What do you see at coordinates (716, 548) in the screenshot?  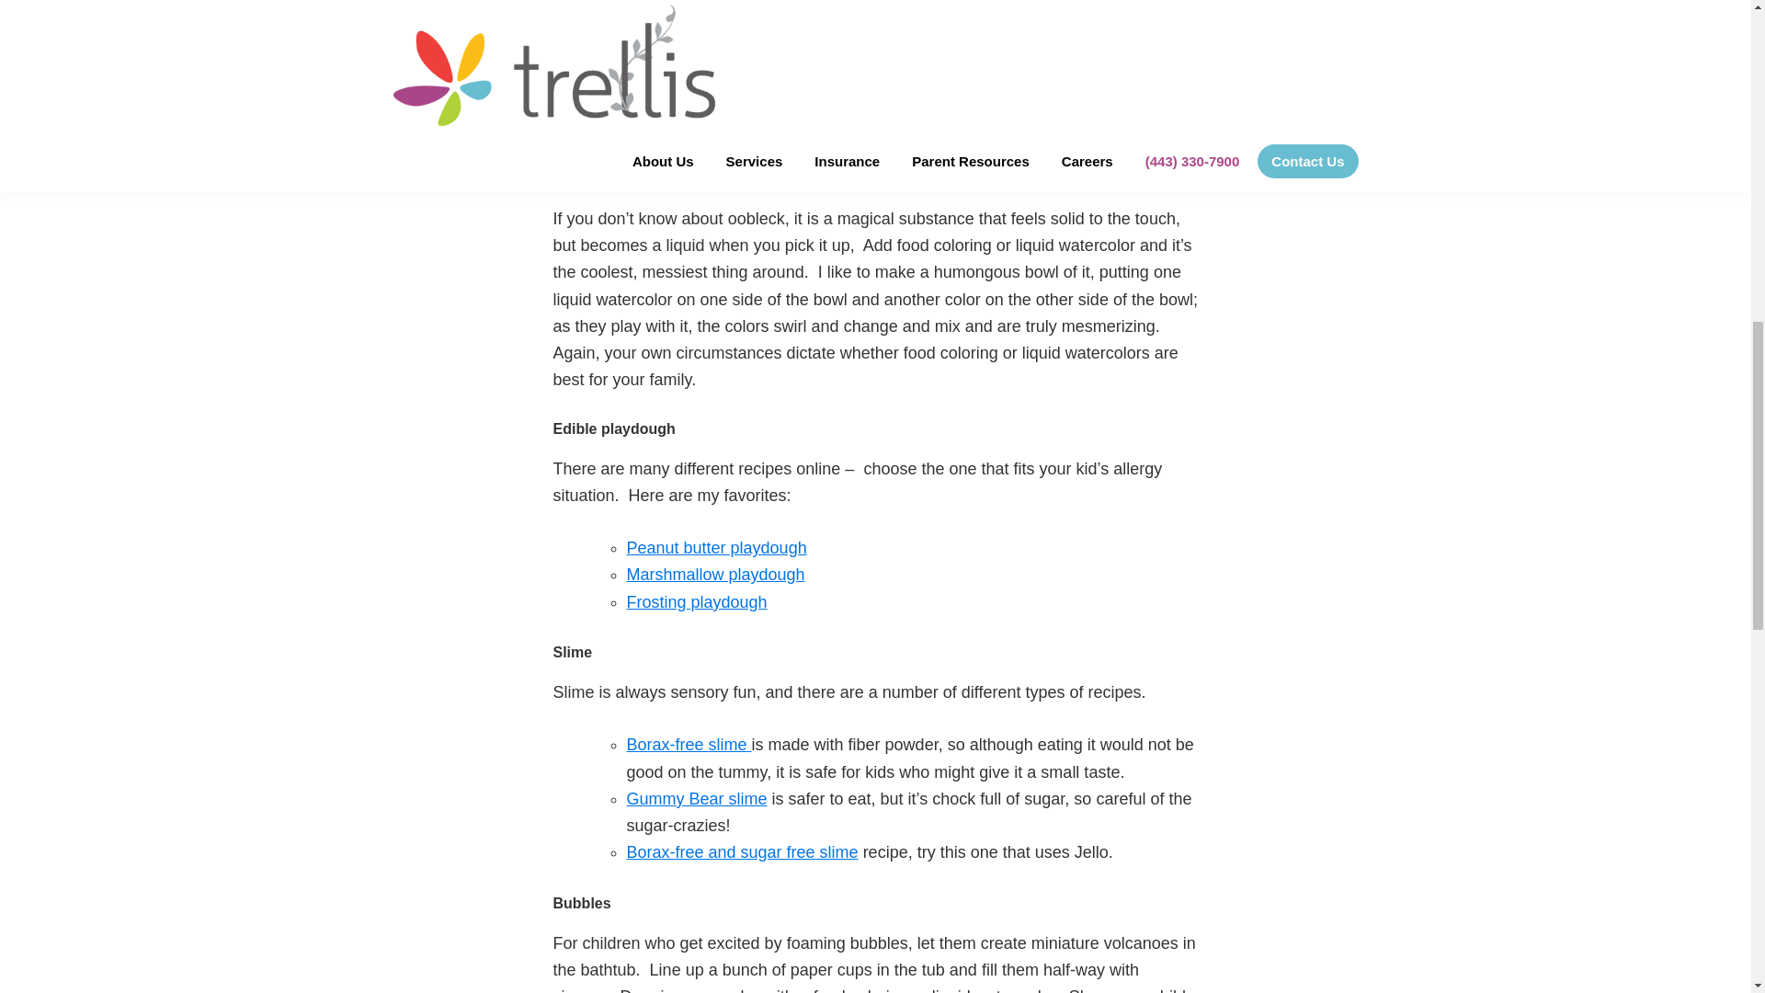 I see `Peanut butter playdough` at bounding box center [716, 548].